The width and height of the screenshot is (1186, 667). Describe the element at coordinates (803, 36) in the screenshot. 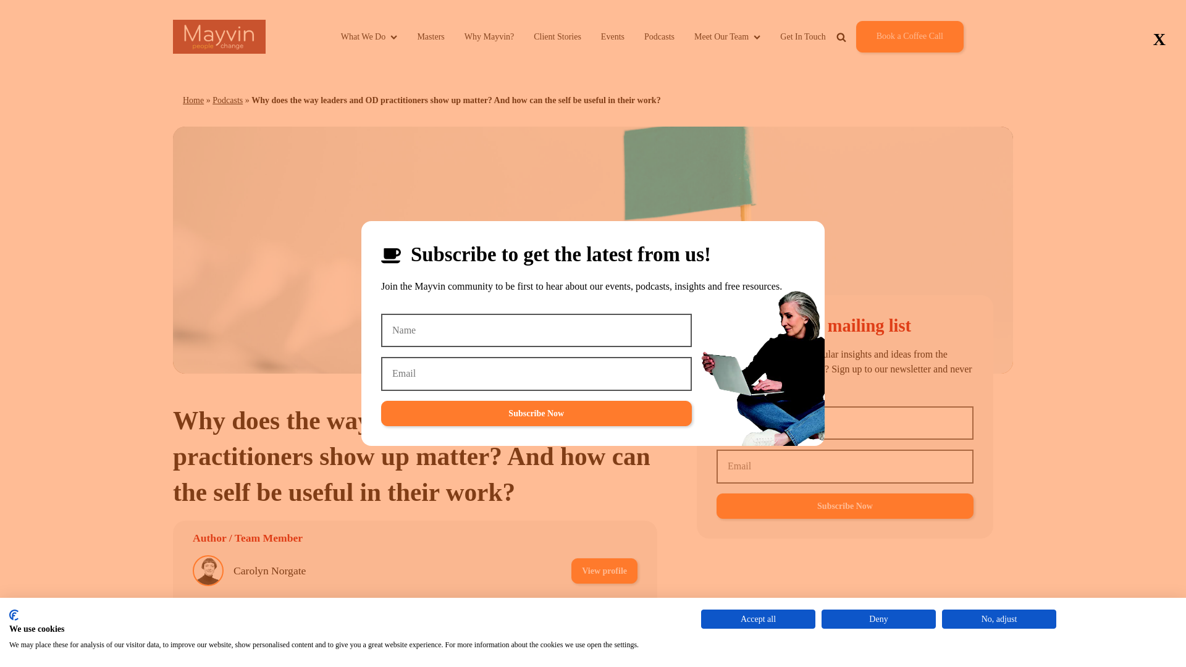

I see `Get In Touch` at that location.